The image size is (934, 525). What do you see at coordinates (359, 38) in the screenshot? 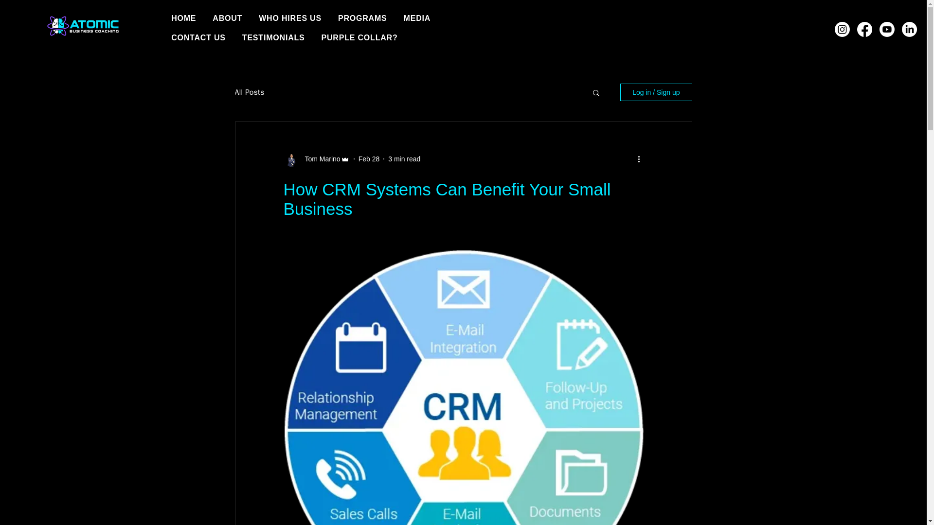
I see `PURPLE COLLAR?` at bounding box center [359, 38].